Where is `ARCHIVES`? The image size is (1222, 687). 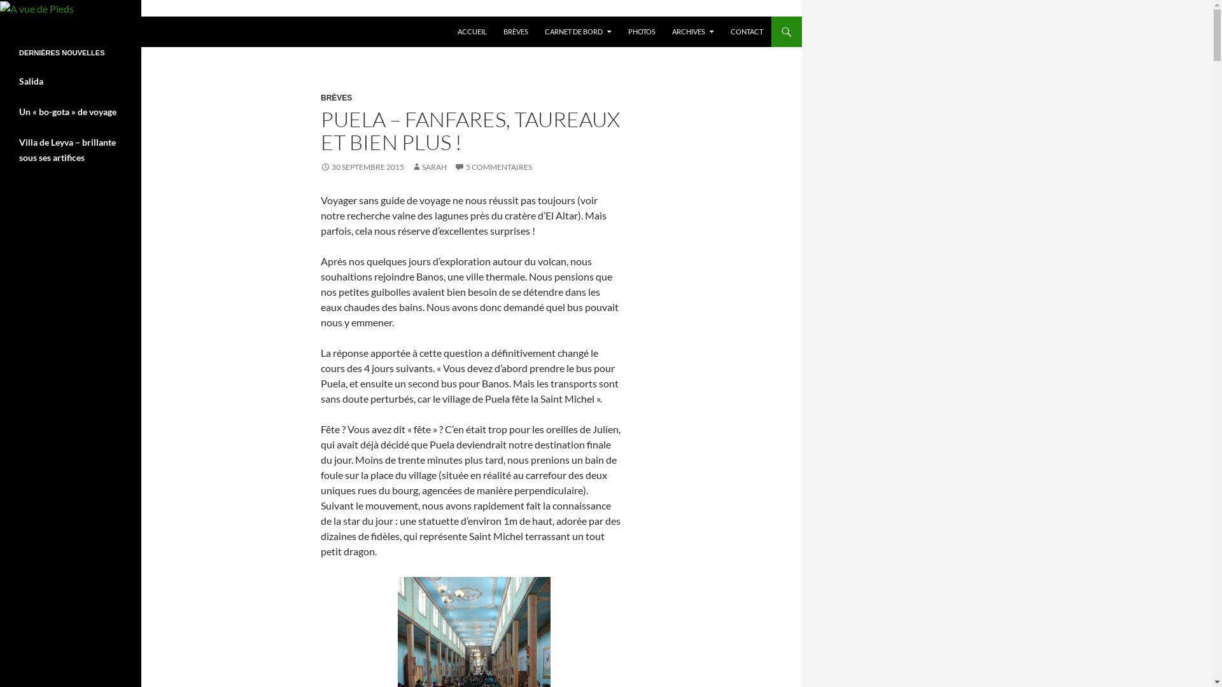 ARCHIVES is located at coordinates (693, 32).